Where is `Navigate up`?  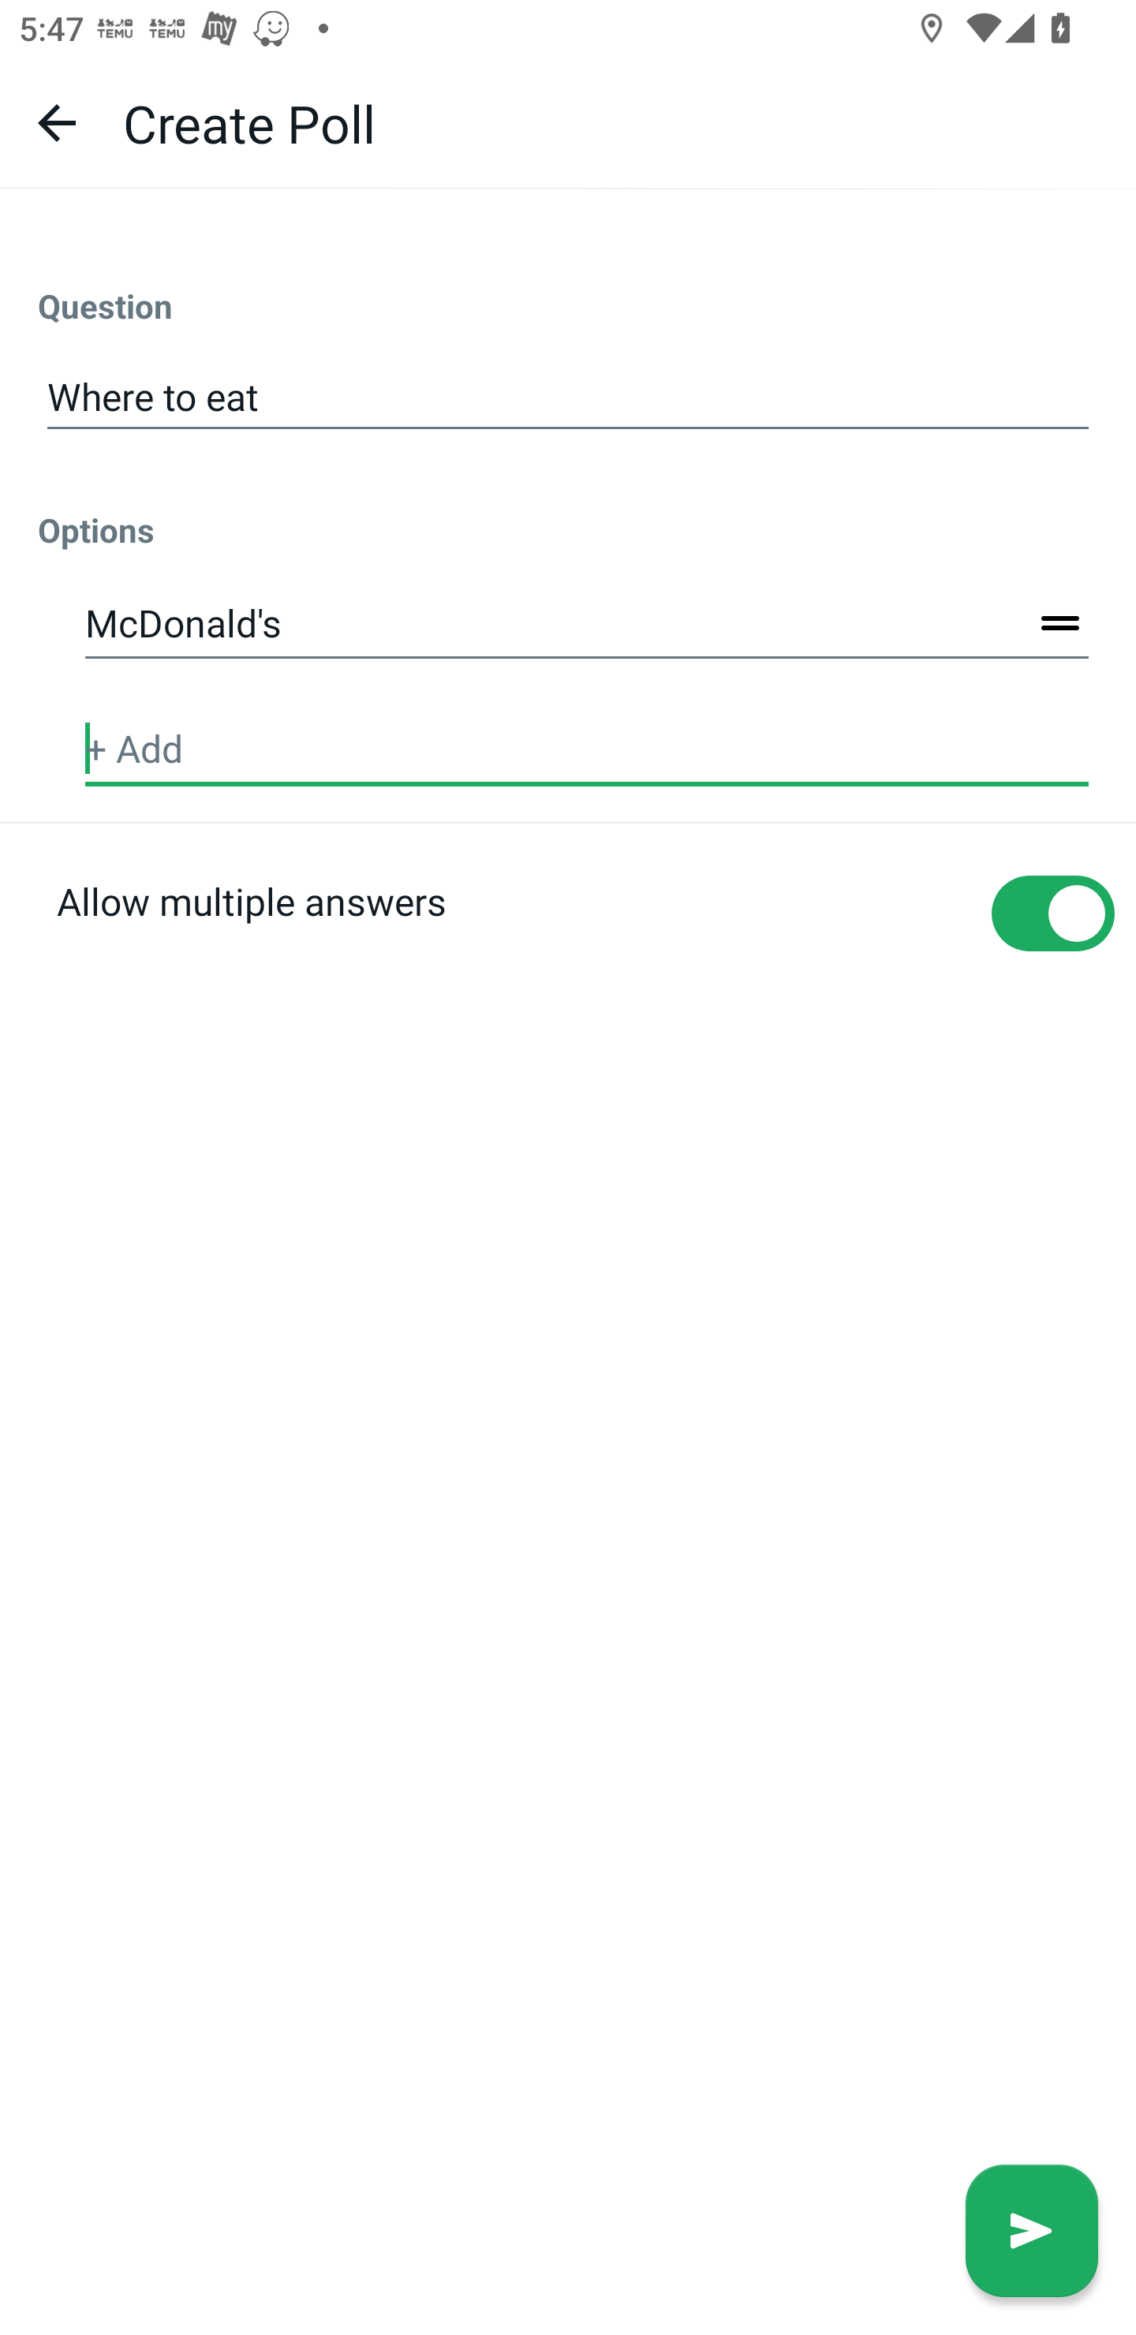 Navigate up is located at coordinates (57, 122).